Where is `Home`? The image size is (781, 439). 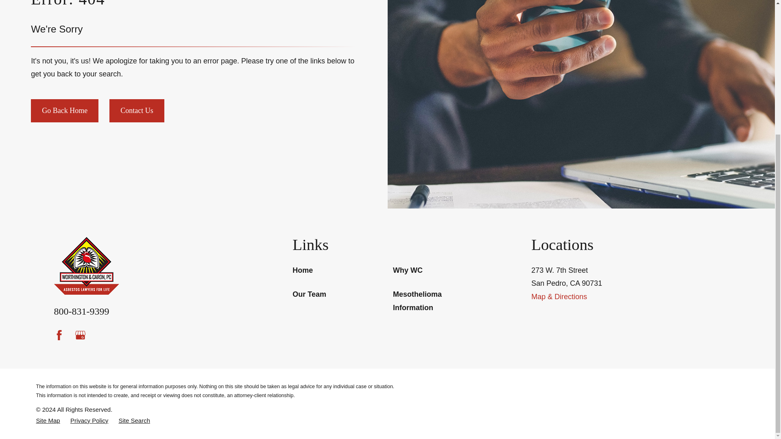 Home is located at coordinates (148, 266).